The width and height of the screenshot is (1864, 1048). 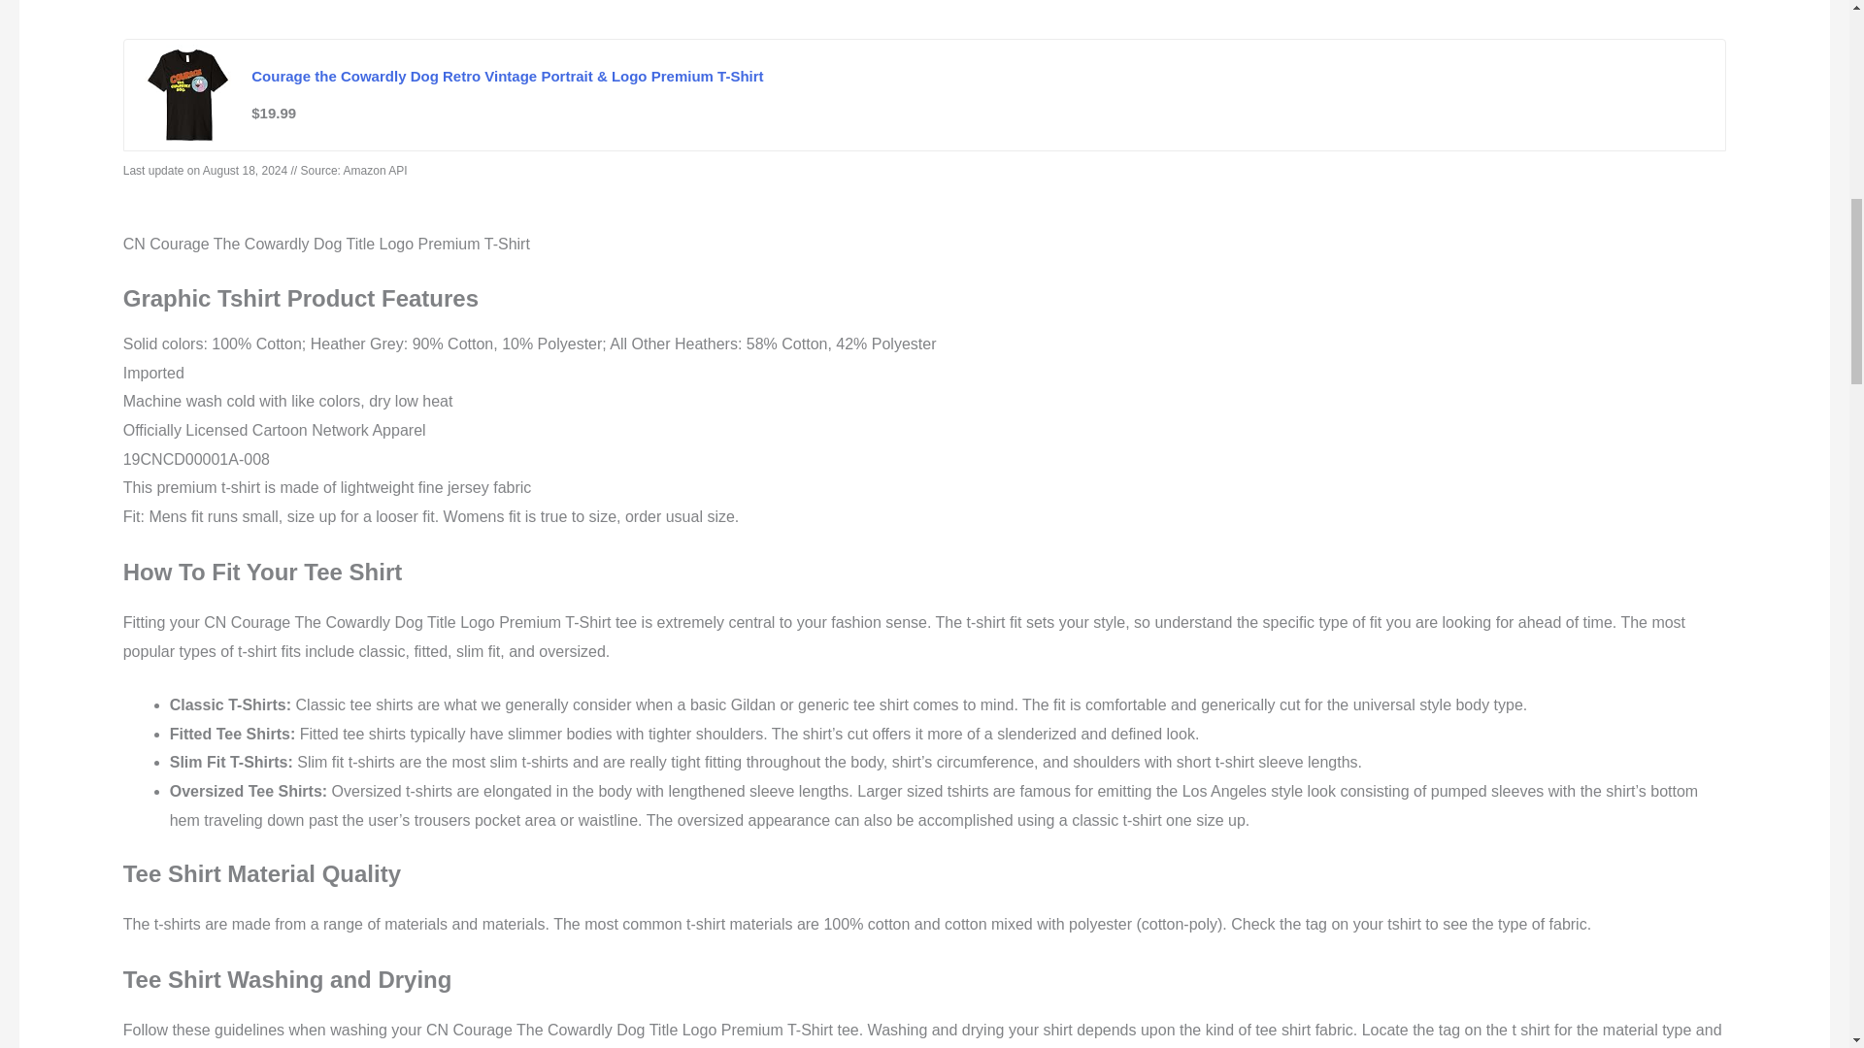 What do you see at coordinates (165, 7) in the screenshot?
I see `Description` at bounding box center [165, 7].